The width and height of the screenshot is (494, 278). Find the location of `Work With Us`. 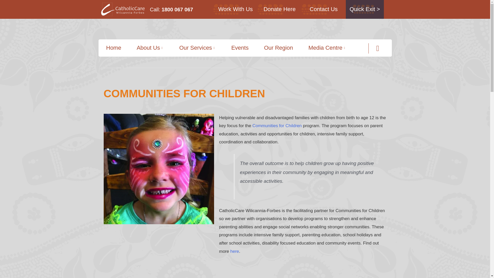

Work With Us is located at coordinates (235, 9).